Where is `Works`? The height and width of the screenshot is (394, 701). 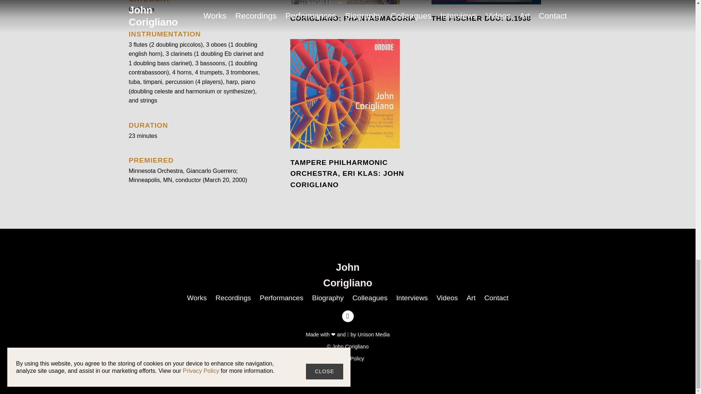
Works is located at coordinates (196, 298).